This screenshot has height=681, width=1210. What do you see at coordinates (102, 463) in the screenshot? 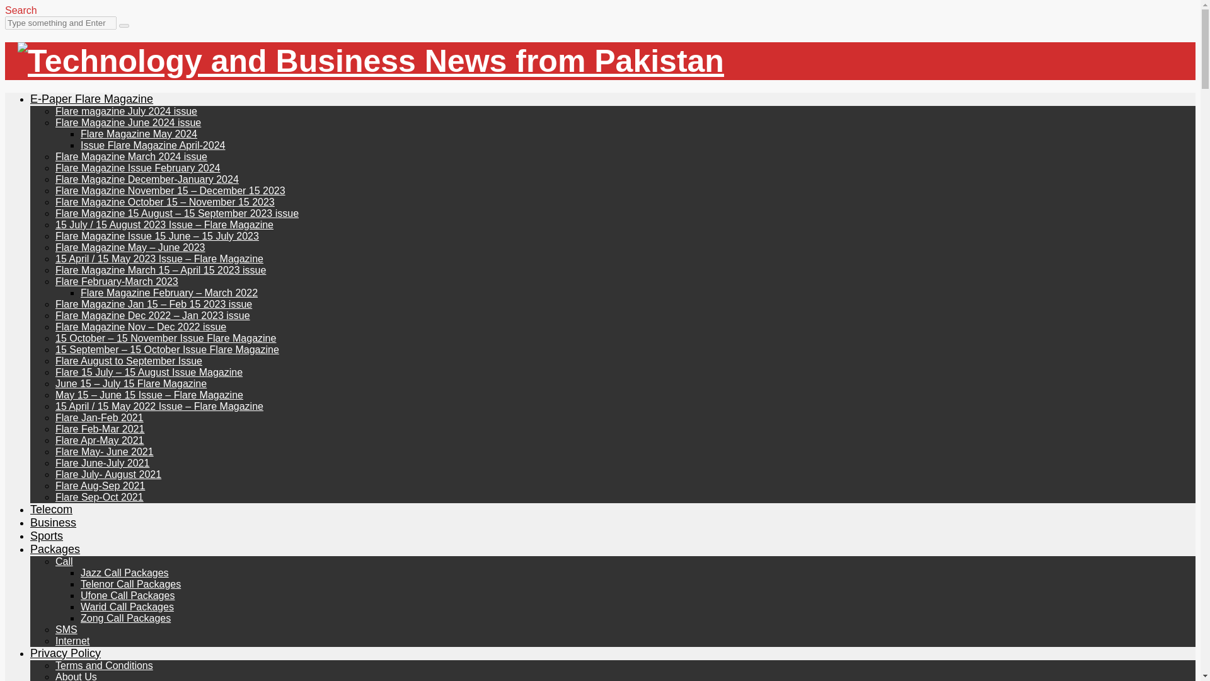
I see `Flare June-July 2021` at bounding box center [102, 463].